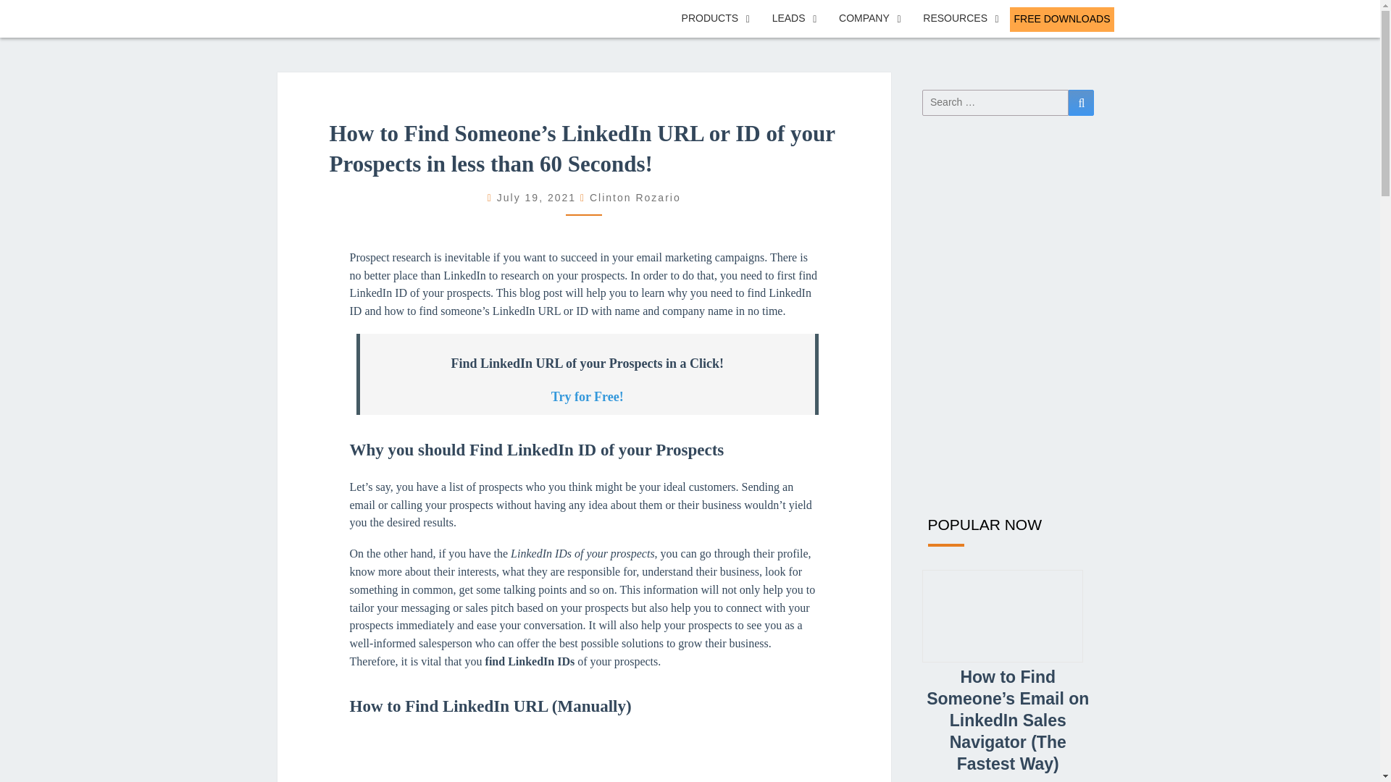  I want to click on 9:02 pm, so click(538, 197).